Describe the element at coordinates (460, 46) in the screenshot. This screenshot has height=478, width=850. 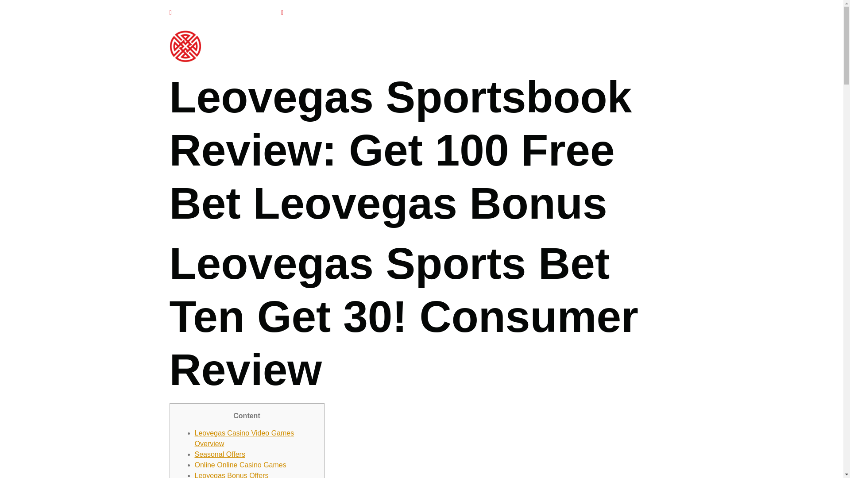
I see `ABOUT US` at that location.